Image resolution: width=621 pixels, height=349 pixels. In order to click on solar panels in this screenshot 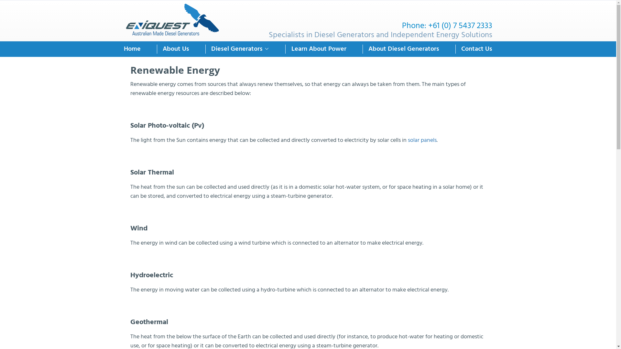, I will do `click(422, 140)`.